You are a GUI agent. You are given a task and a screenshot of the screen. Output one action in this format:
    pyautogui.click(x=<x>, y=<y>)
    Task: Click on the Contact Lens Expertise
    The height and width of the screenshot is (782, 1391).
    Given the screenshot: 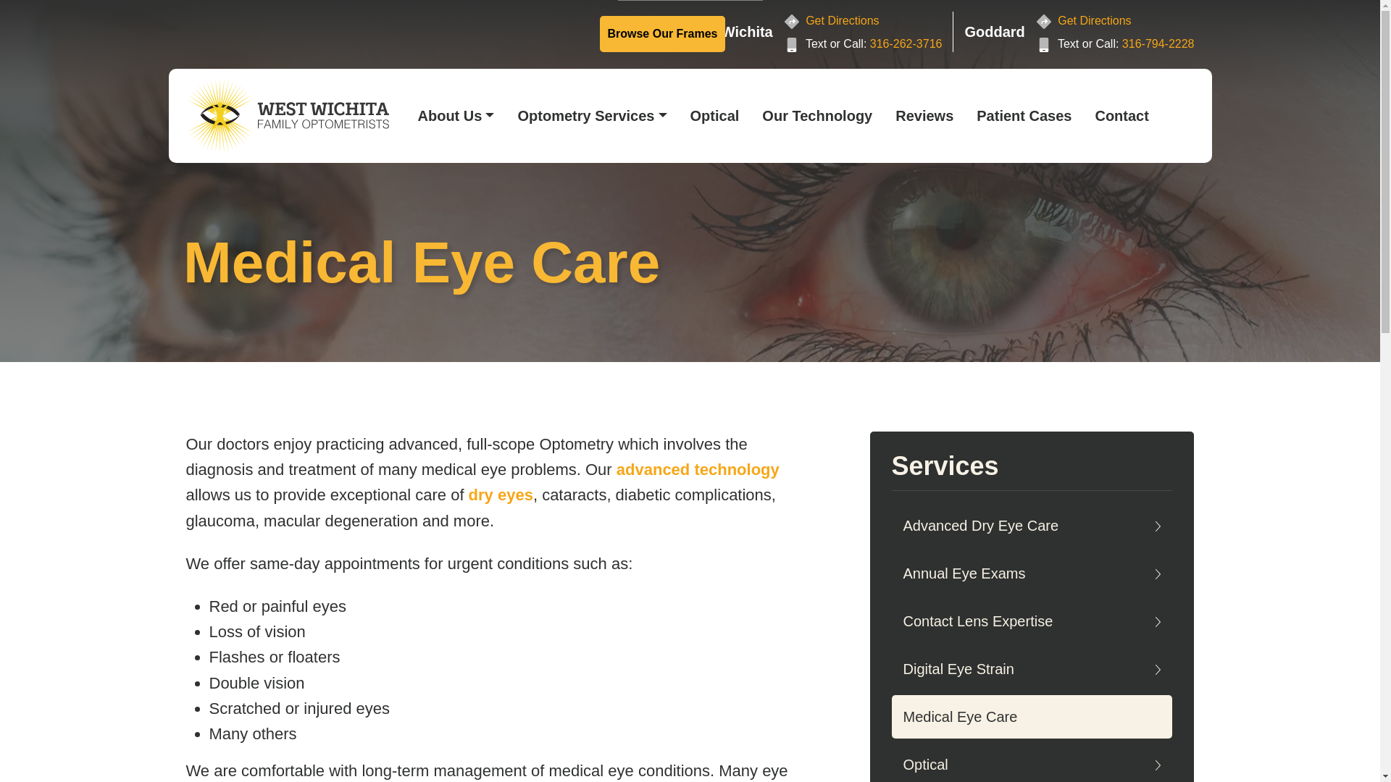 What is the action you would take?
    pyautogui.click(x=1032, y=621)
    